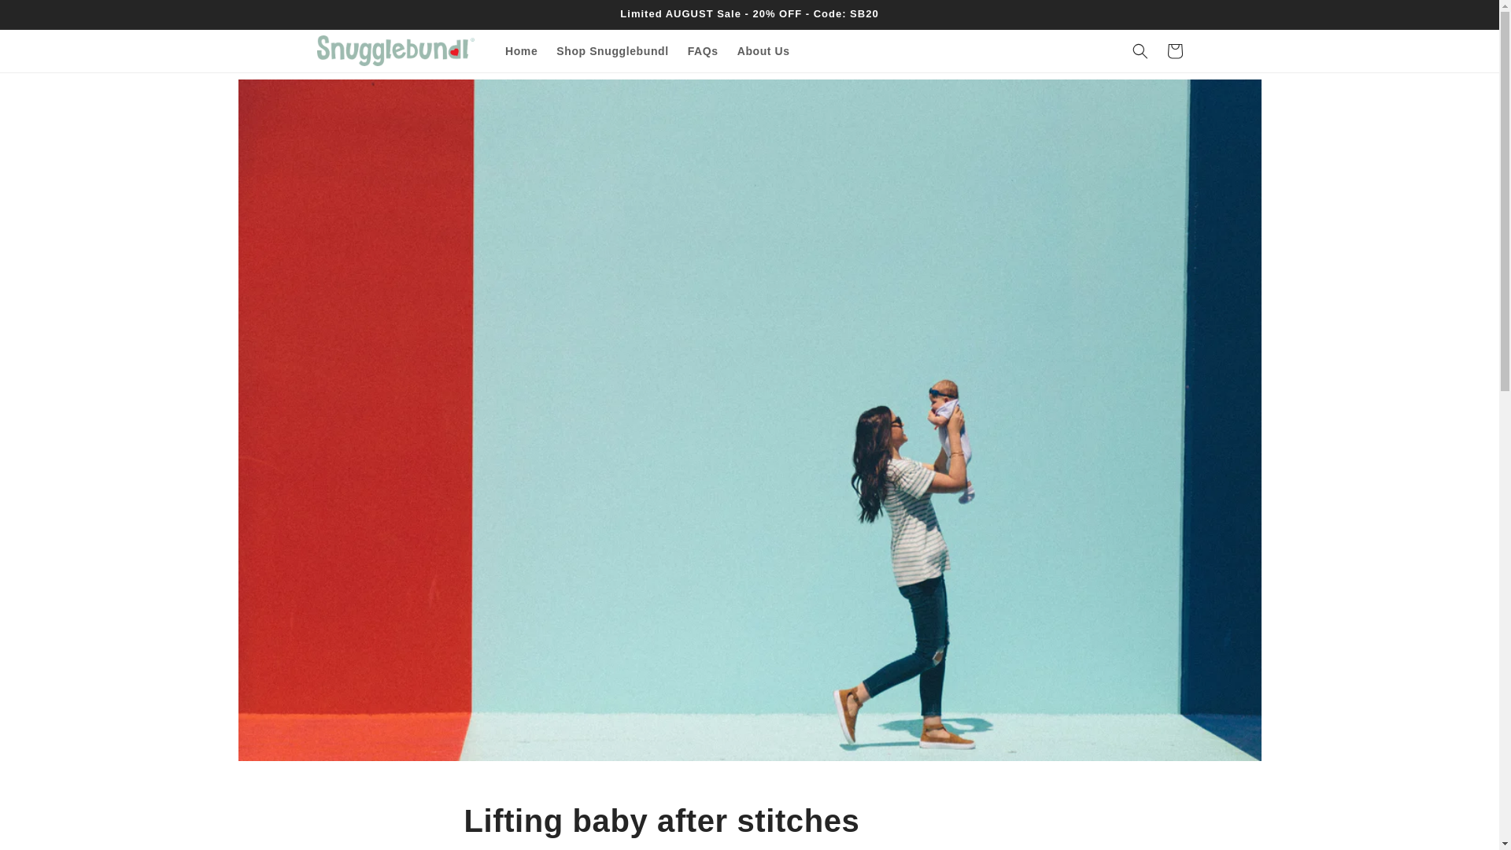 Image resolution: width=1511 pixels, height=850 pixels. I want to click on Home, so click(521, 51).